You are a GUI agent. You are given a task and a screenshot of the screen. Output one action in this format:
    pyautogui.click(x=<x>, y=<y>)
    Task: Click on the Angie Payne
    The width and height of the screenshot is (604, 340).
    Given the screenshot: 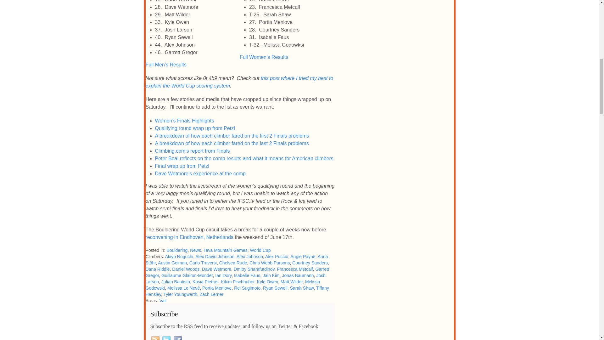 What is the action you would take?
    pyautogui.click(x=303, y=256)
    